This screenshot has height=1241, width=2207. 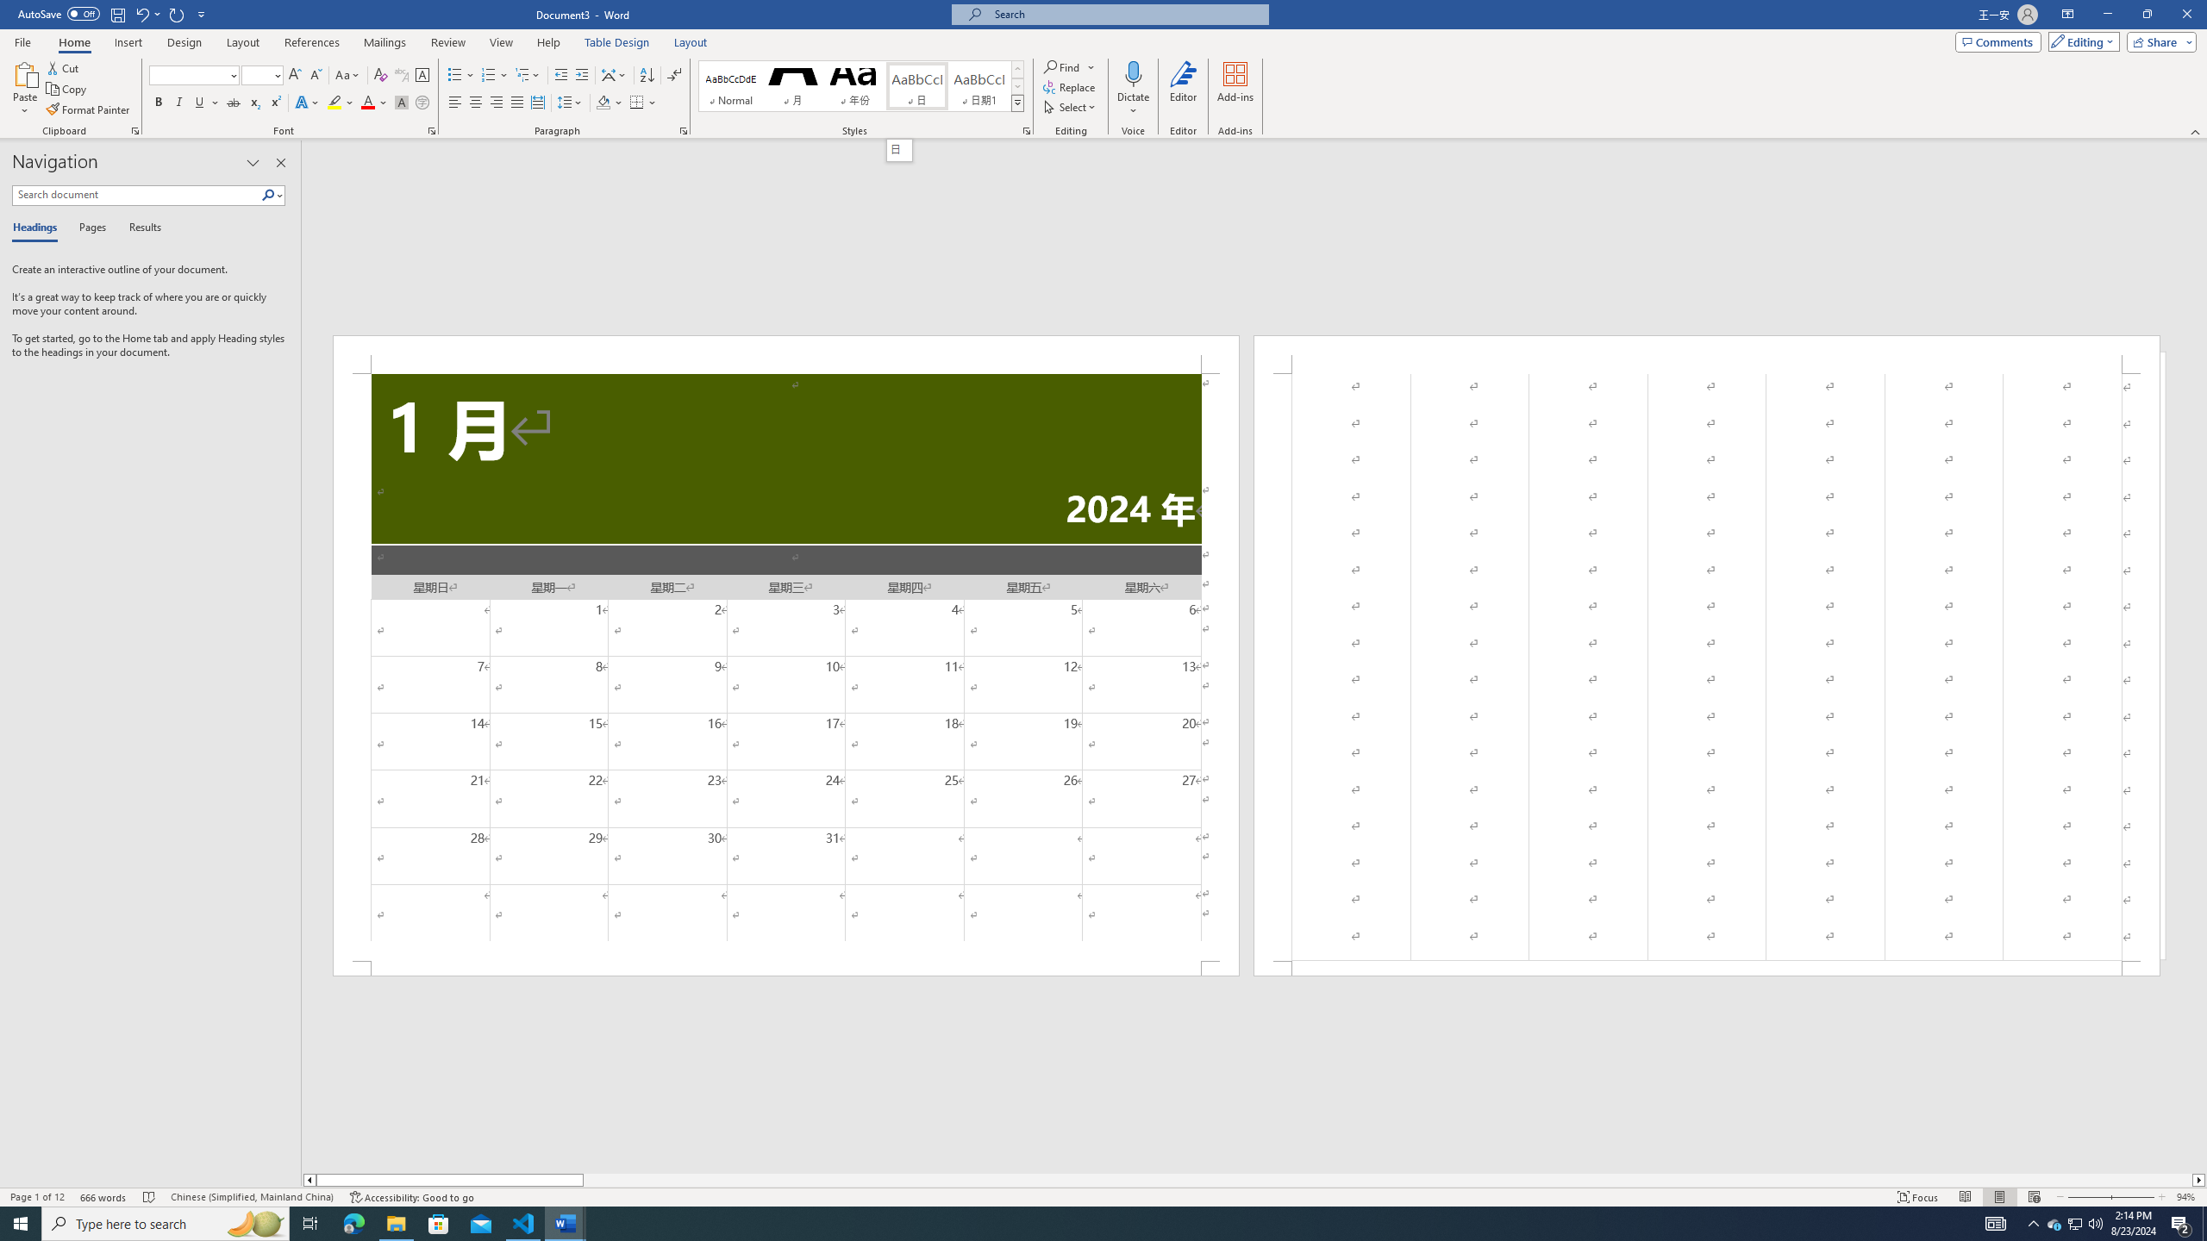 What do you see at coordinates (460, 76) in the screenshot?
I see `Bullets` at bounding box center [460, 76].